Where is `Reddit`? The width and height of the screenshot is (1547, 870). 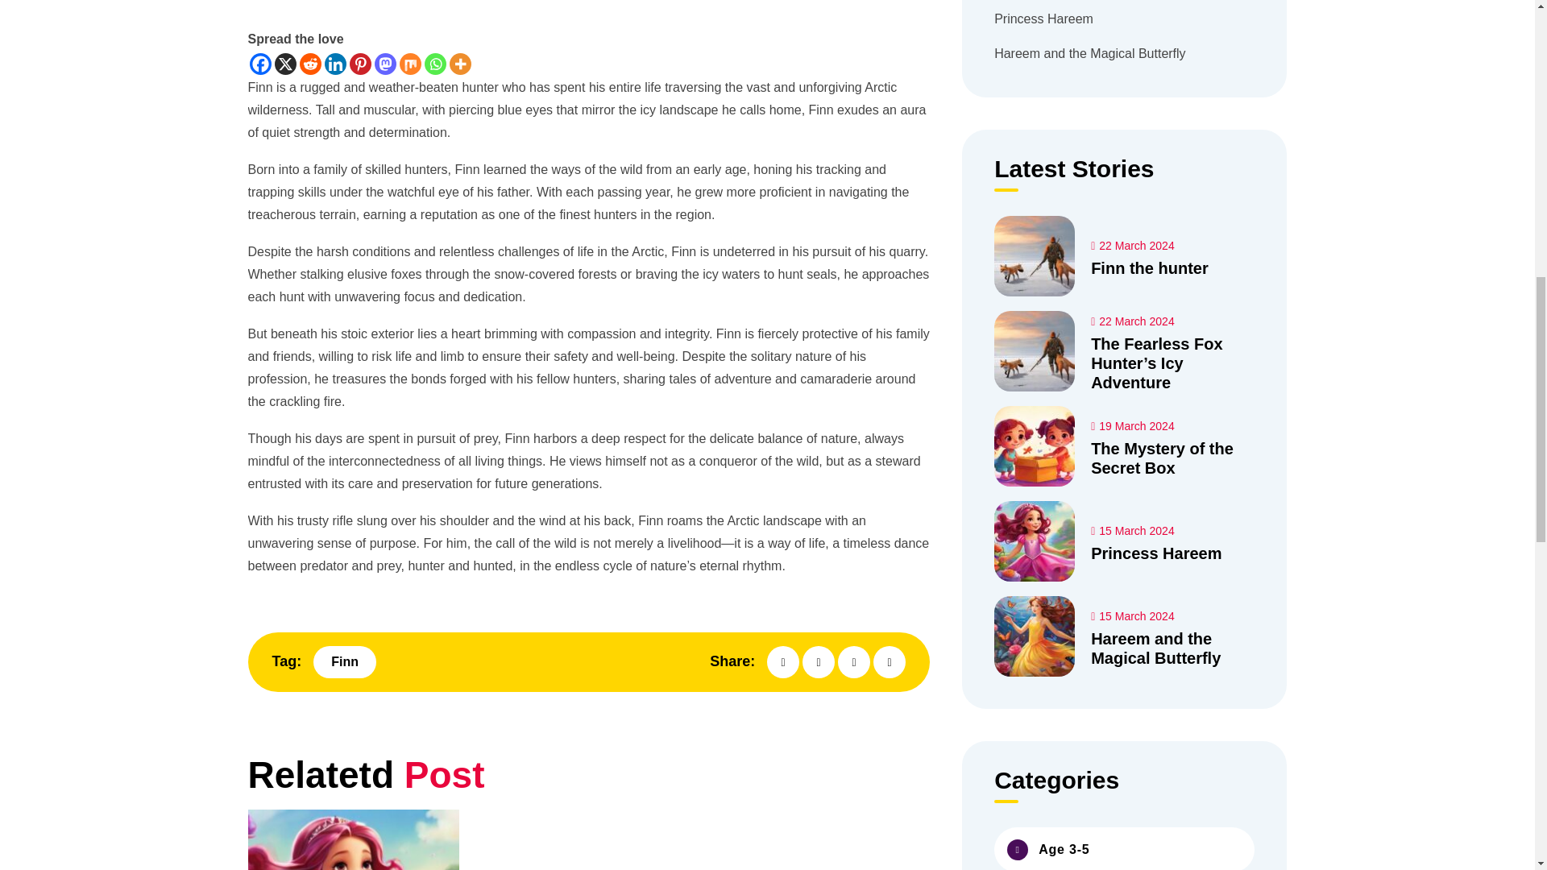 Reddit is located at coordinates (311, 63).